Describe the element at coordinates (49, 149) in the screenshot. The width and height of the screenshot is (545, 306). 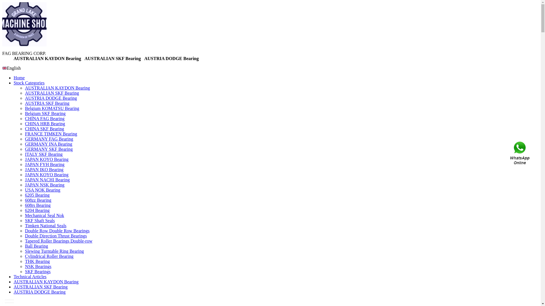
I see `GERMANY SKF Bearing` at that location.